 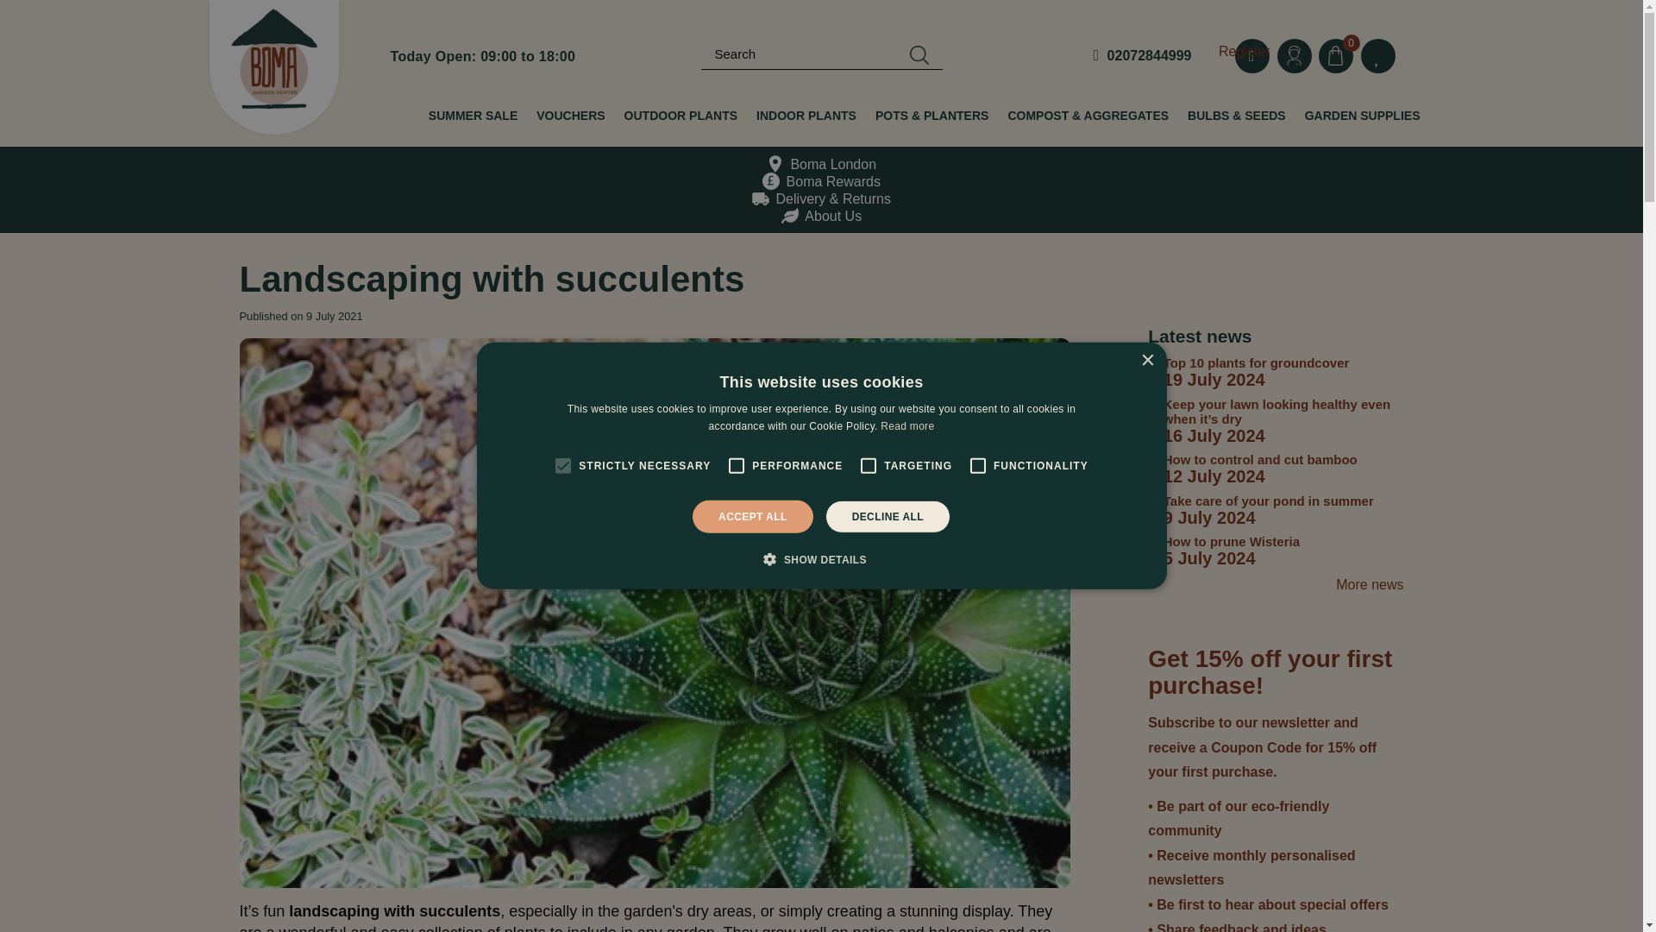 I want to click on Search, so click(x=919, y=56).